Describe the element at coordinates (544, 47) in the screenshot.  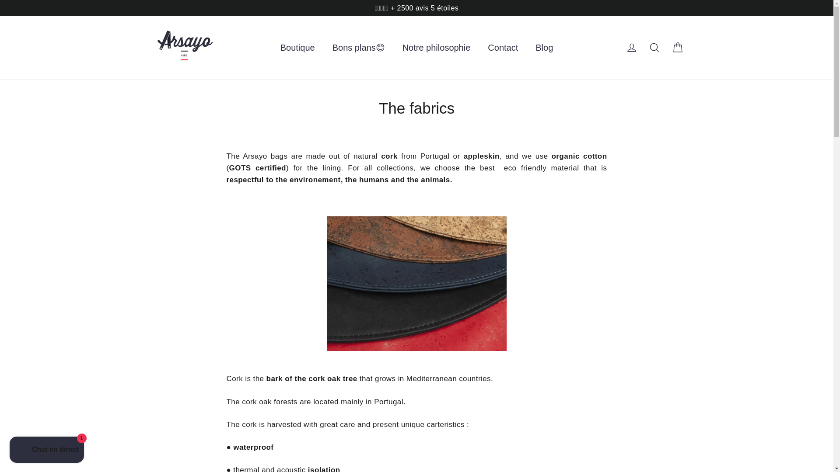
I see `Blog` at that location.